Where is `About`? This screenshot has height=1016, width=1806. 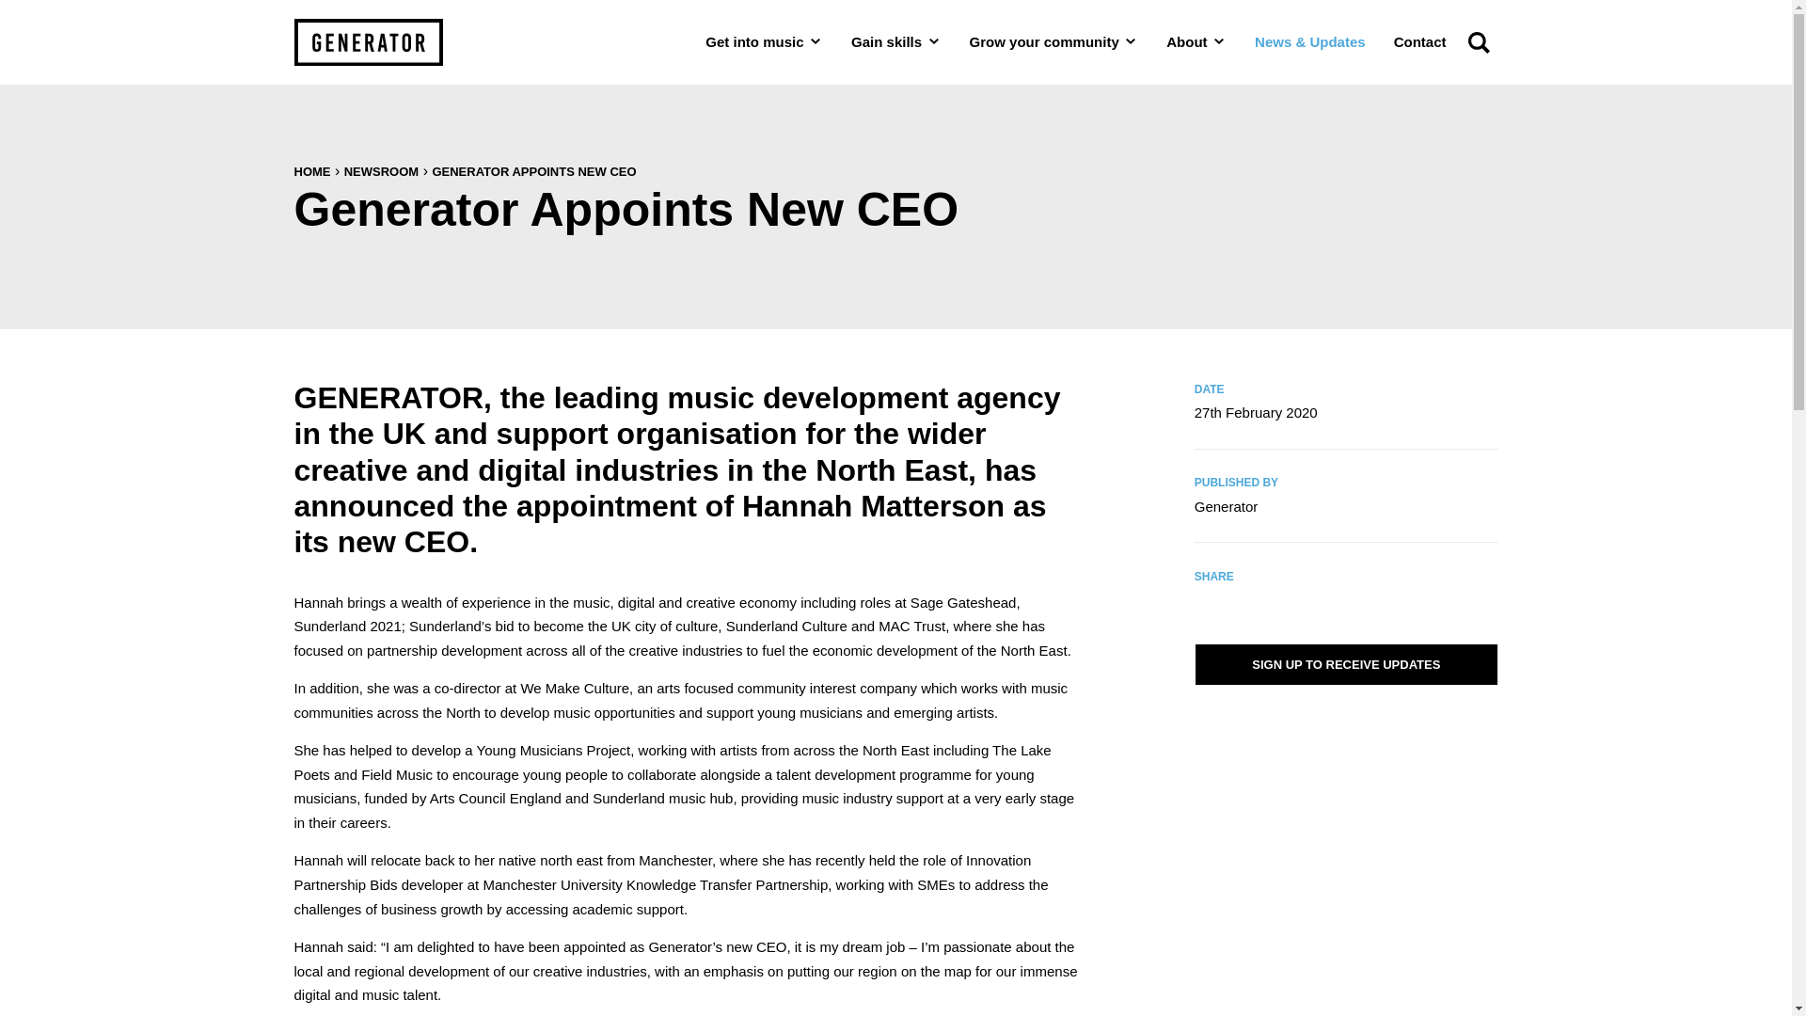
About is located at coordinates (1196, 41).